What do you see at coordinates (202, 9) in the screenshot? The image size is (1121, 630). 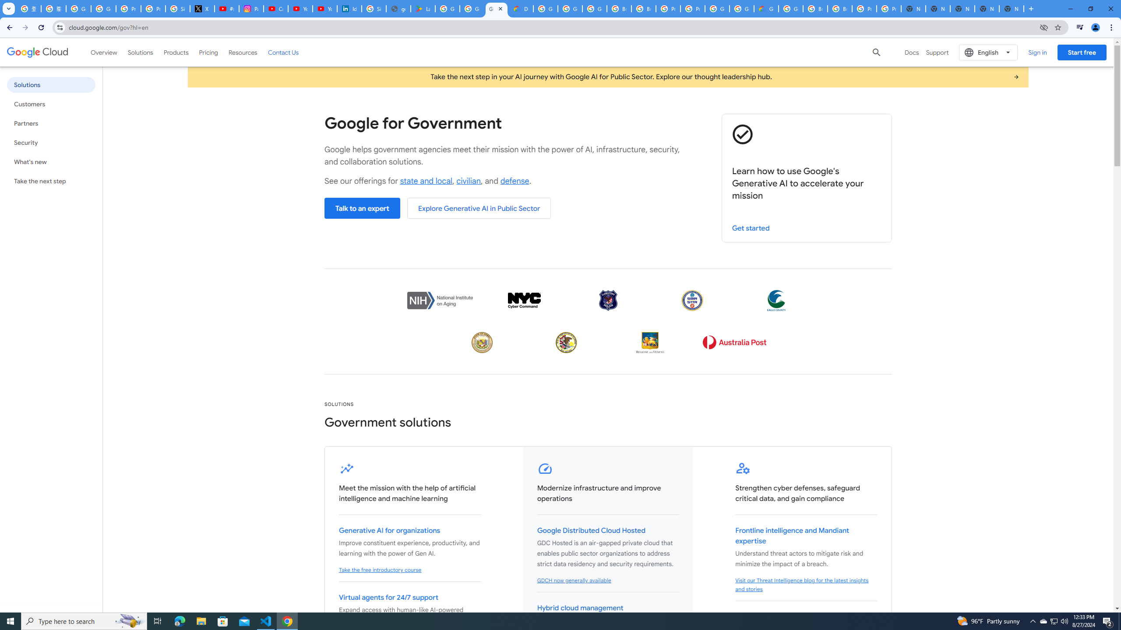 I see `X` at bounding box center [202, 9].